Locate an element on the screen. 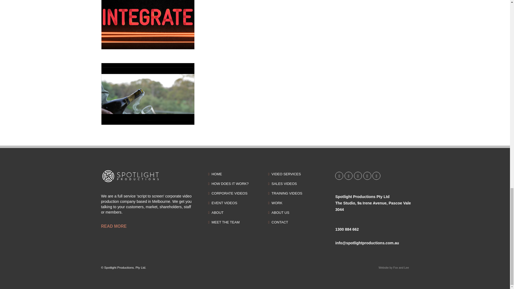 This screenshot has width=514, height=289. HOW DOES IT WORK? is located at coordinates (230, 184).